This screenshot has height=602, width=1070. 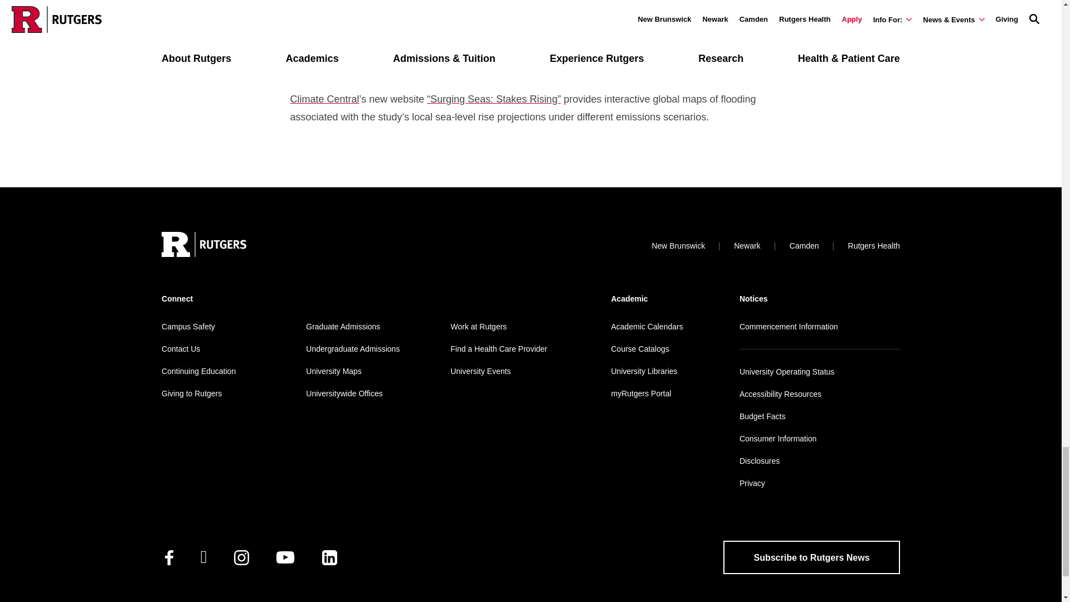 I want to click on Disclosures , so click(x=759, y=460).